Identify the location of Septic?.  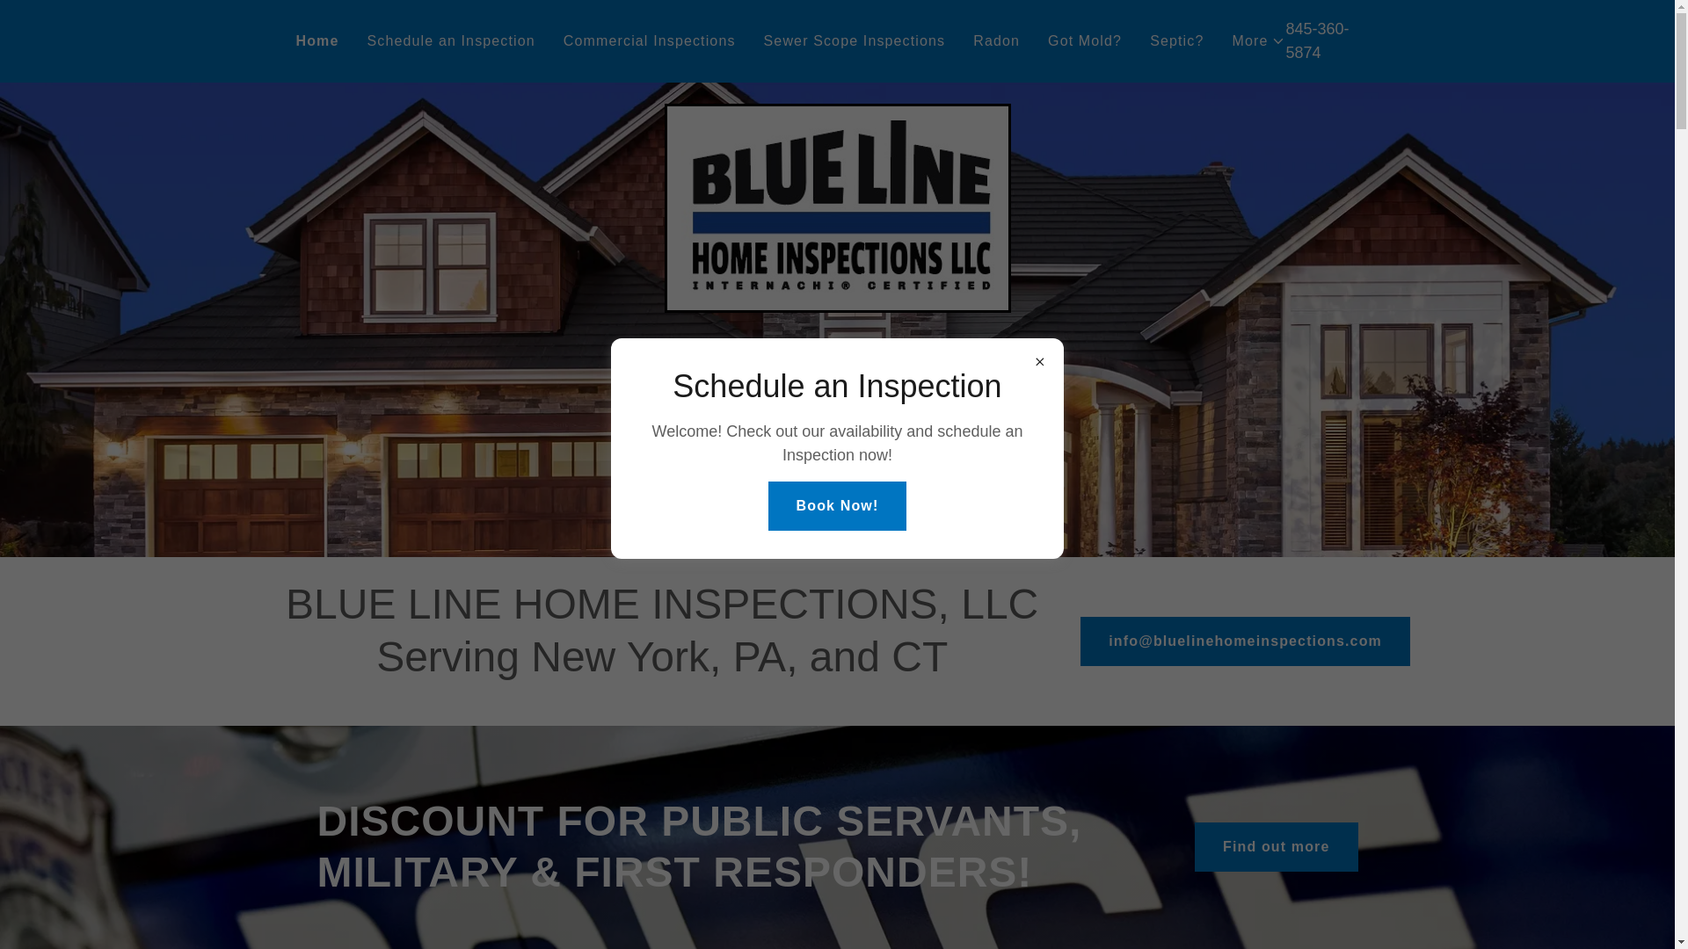
(1176, 40).